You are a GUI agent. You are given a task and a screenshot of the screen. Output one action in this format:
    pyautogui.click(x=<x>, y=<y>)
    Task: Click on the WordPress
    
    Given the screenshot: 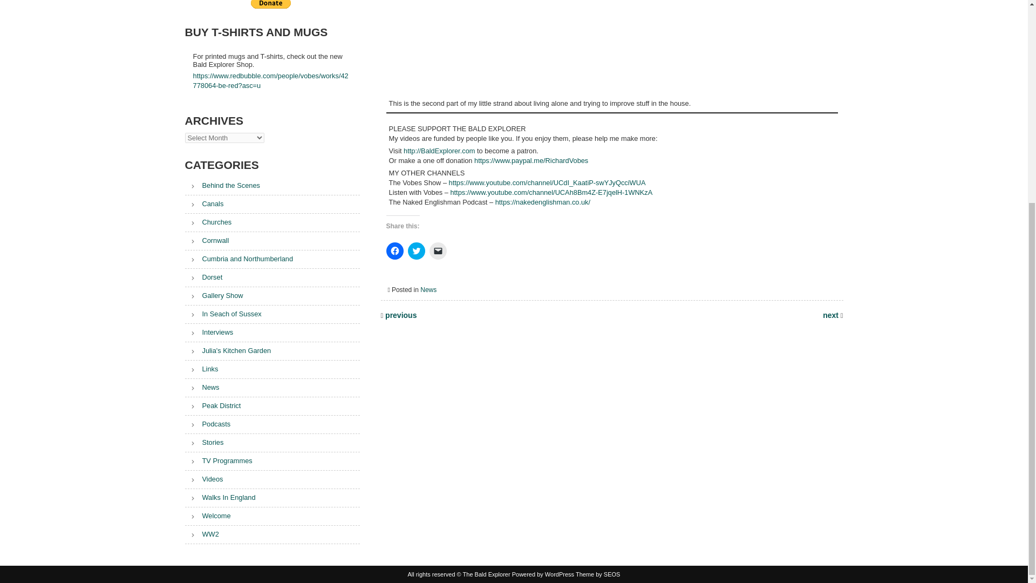 What is the action you would take?
    pyautogui.click(x=543, y=574)
    